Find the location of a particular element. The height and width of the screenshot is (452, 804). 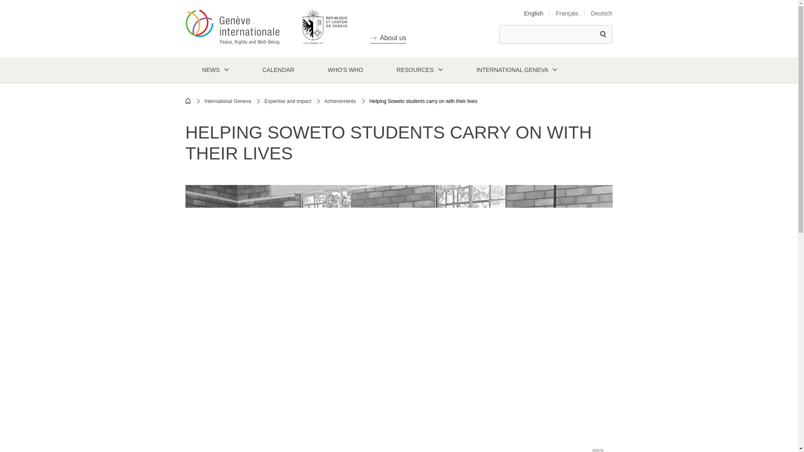

INTERNATIONAL GENEVA is located at coordinates (517, 69).